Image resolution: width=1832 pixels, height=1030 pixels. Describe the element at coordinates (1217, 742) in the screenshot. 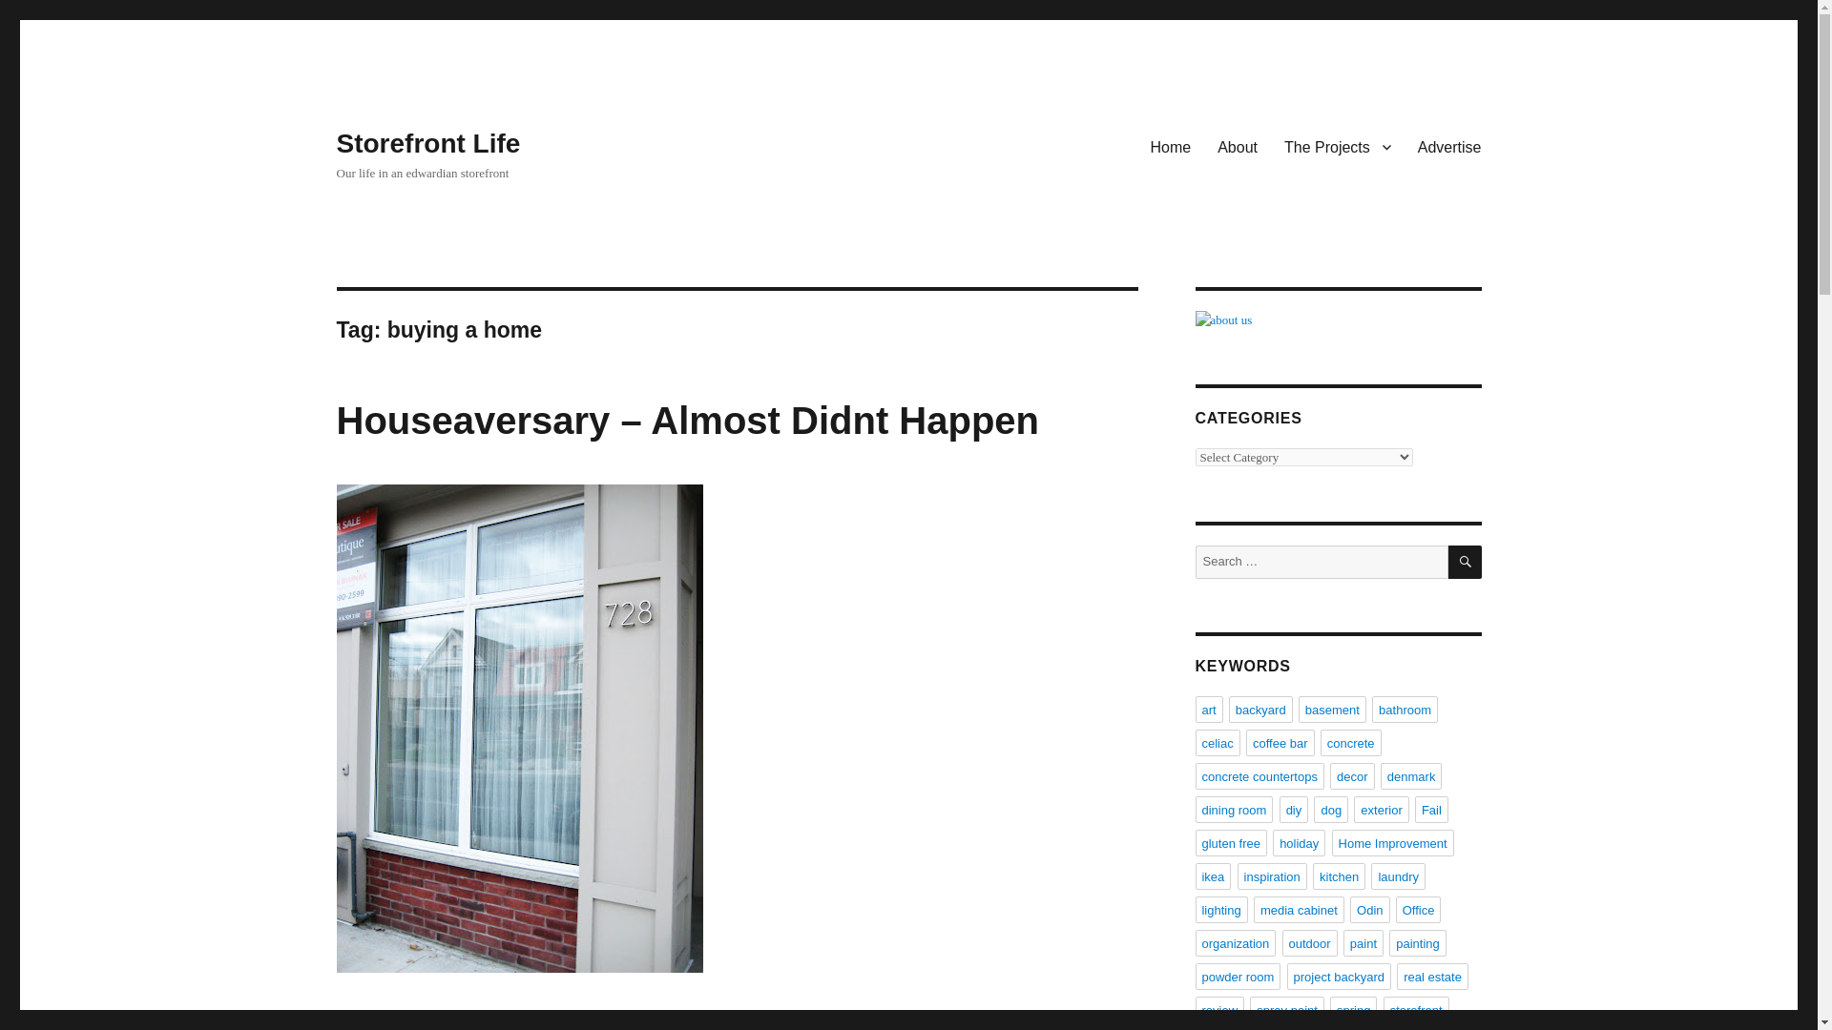

I see `celiac` at that location.